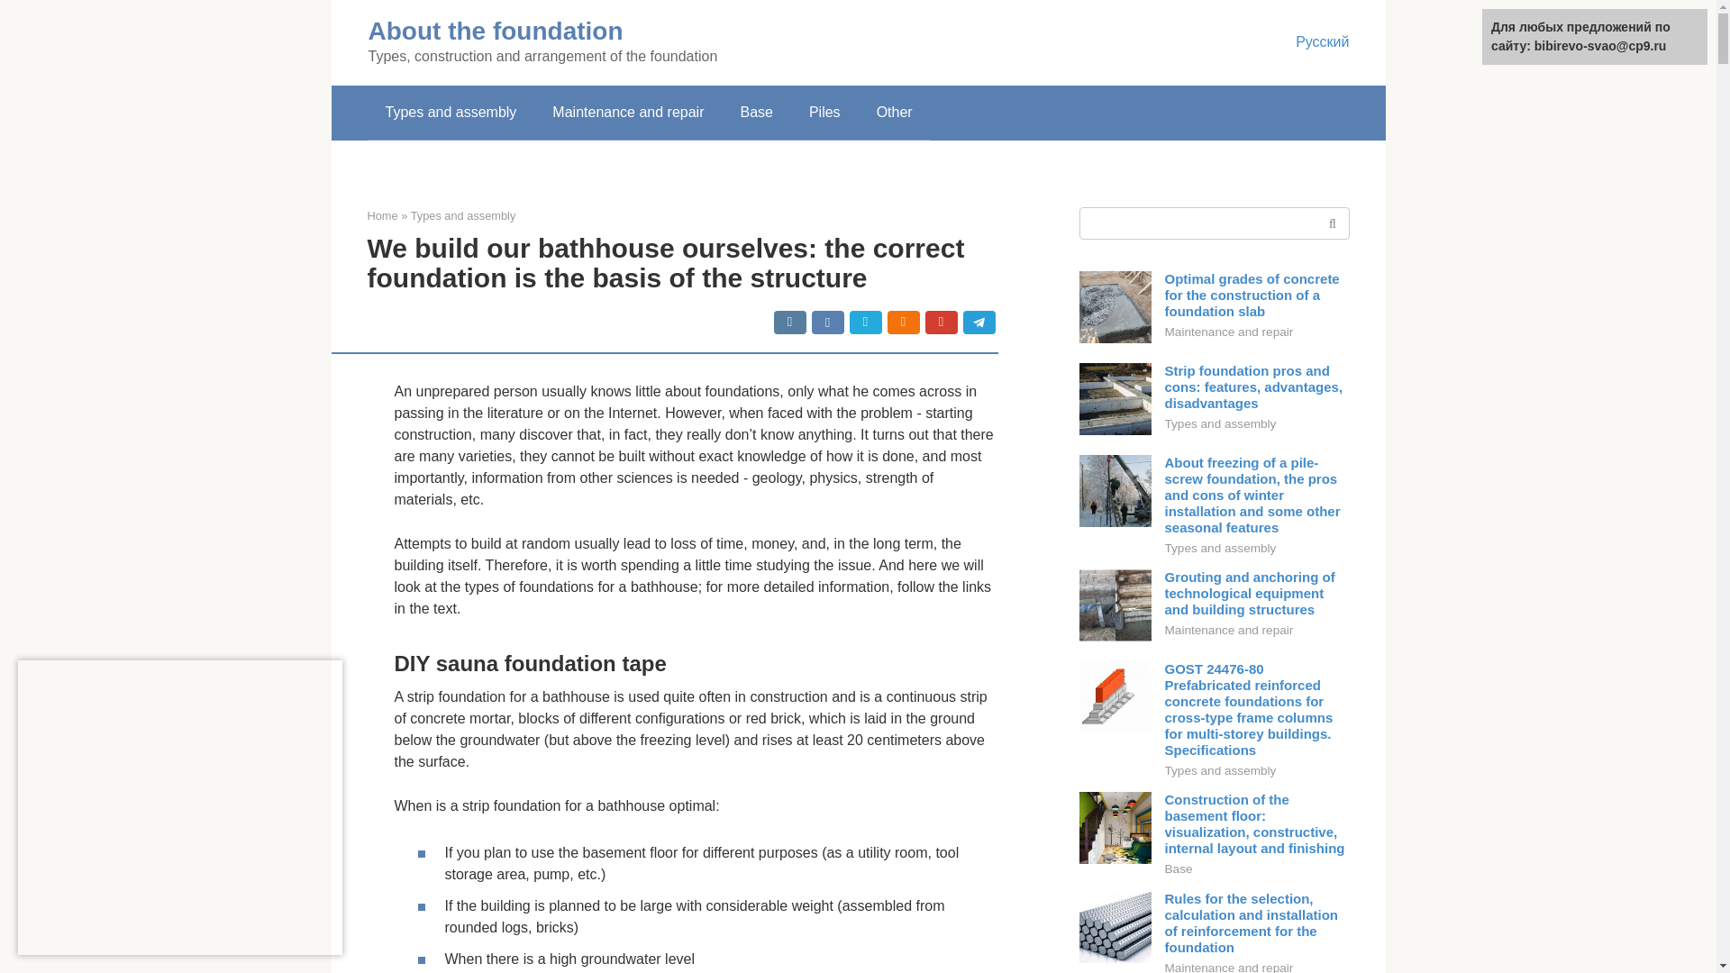 This screenshot has width=1730, height=973. I want to click on Types and assembly, so click(451, 113).